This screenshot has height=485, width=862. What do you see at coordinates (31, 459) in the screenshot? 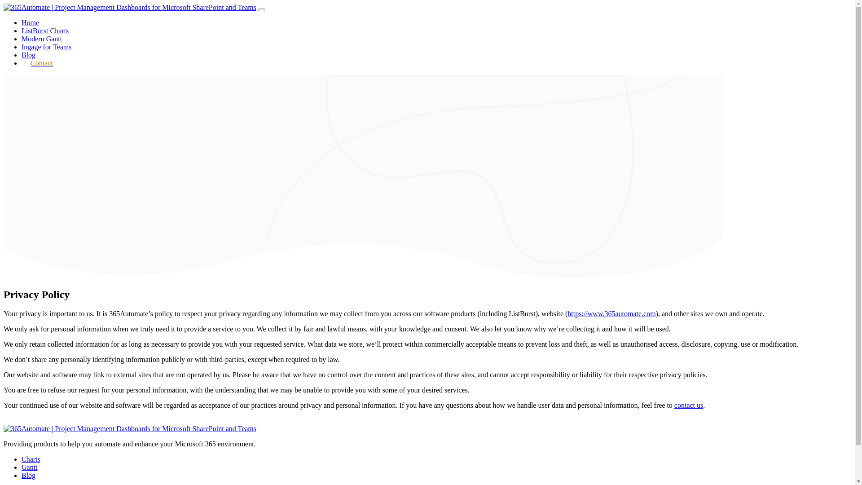
I see `Charts` at bounding box center [31, 459].